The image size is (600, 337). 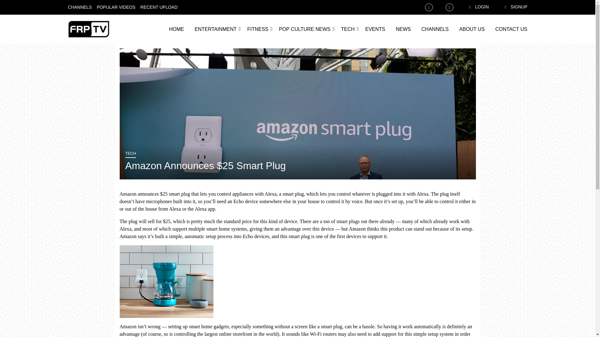 What do you see at coordinates (511, 29) in the screenshot?
I see `CONTACT US` at bounding box center [511, 29].